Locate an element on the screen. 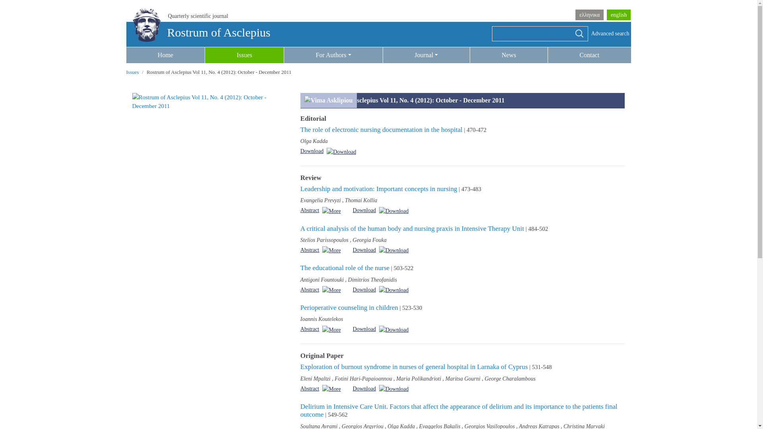 The image size is (763, 429). Issues is located at coordinates (244, 55).